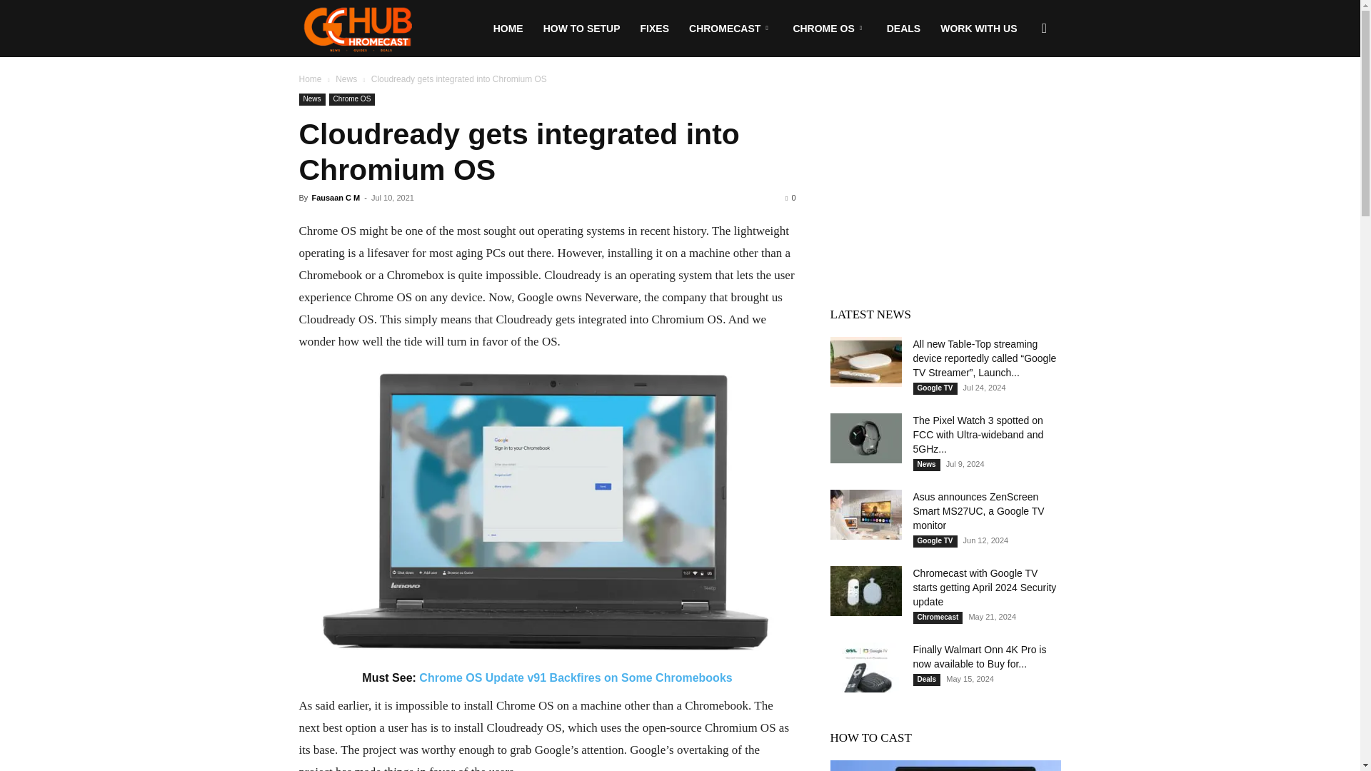 This screenshot has width=1371, height=771. What do you see at coordinates (829, 29) in the screenshot?
I see `CHROME OS` at bounding box center [829, 29].